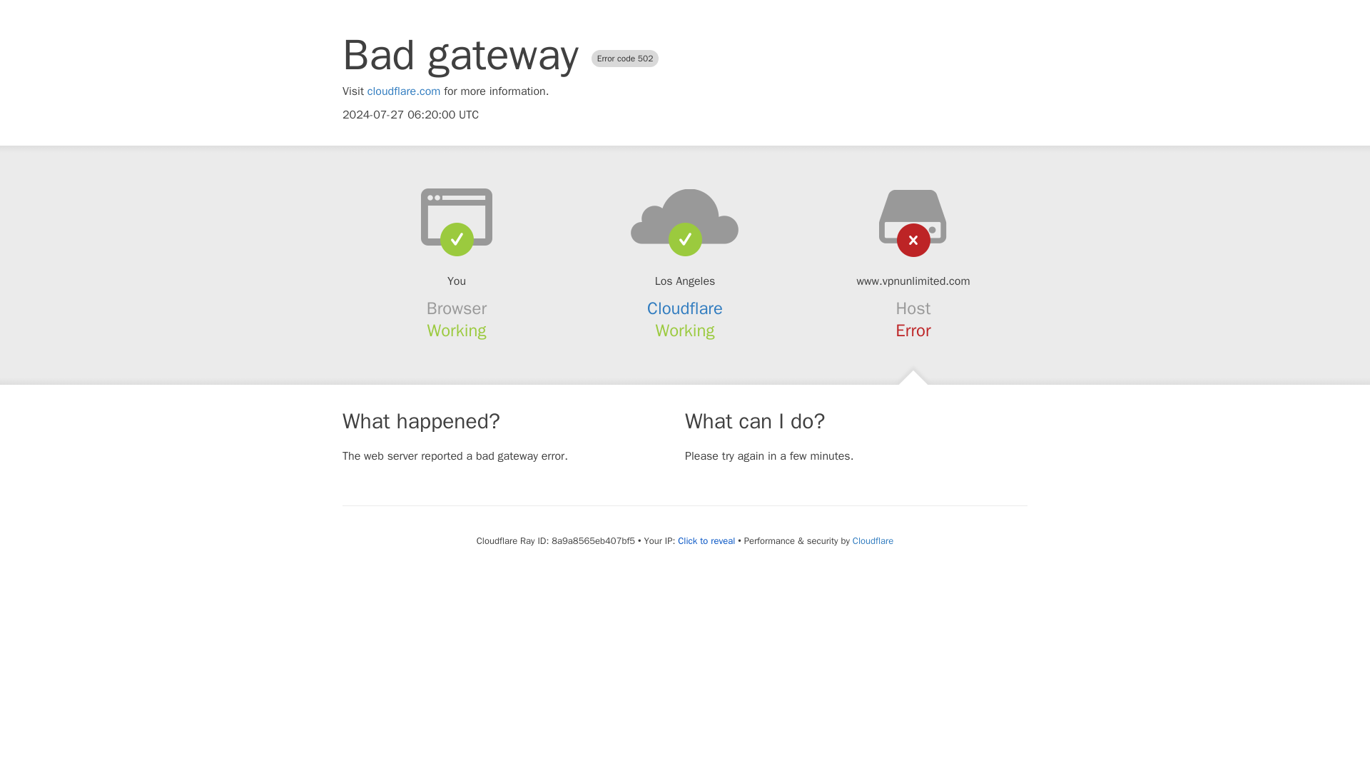 The image size is (1370, 771). What do you see at coordinates (872, 540) in the screenshot?
I see `Cloudflare` at bounding box center [872, 540].